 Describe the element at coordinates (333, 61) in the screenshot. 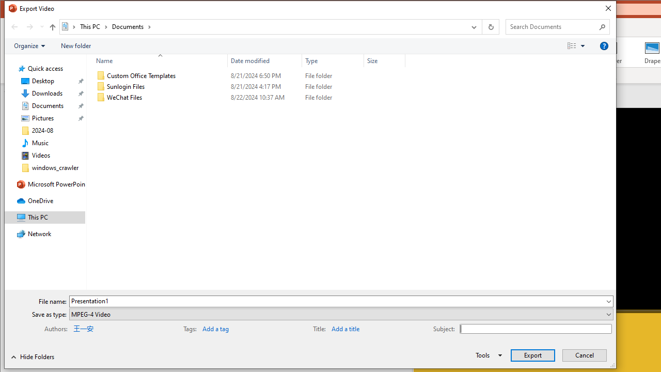

I see `Type` at that location.